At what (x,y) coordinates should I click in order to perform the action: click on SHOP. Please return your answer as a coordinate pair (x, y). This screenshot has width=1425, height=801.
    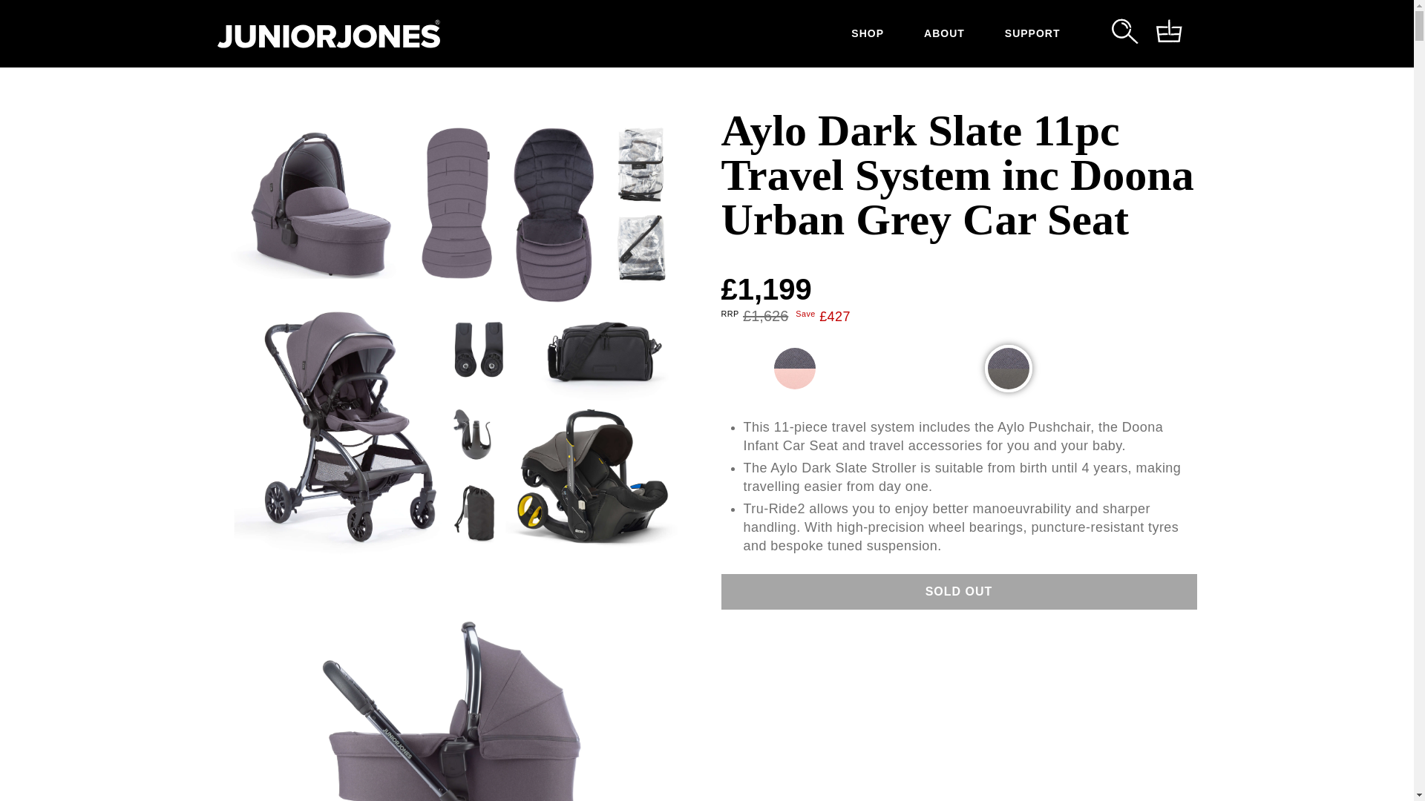
    Looking at the image, I should click on (867, 33).